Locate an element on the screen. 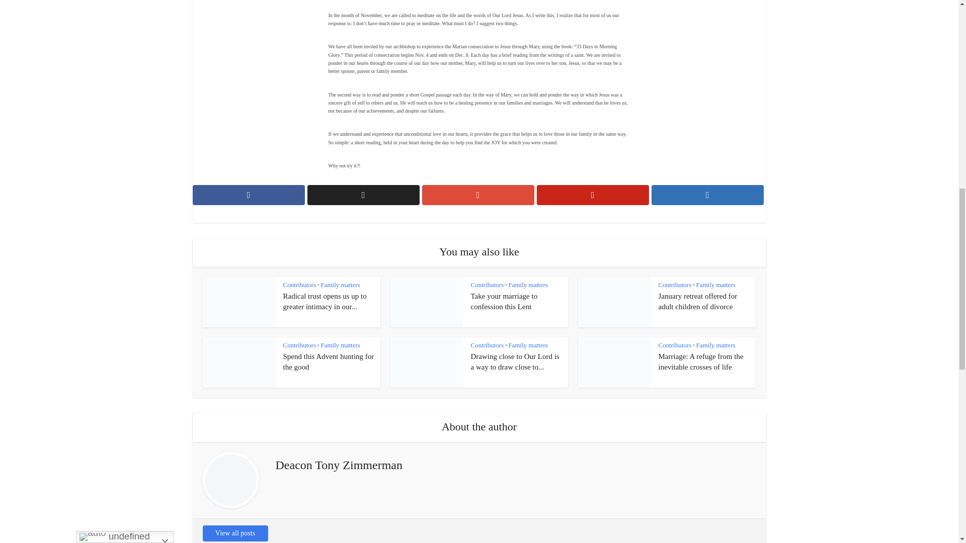  Take your marriage to confession this Lent is located at coordinates (504, 301).